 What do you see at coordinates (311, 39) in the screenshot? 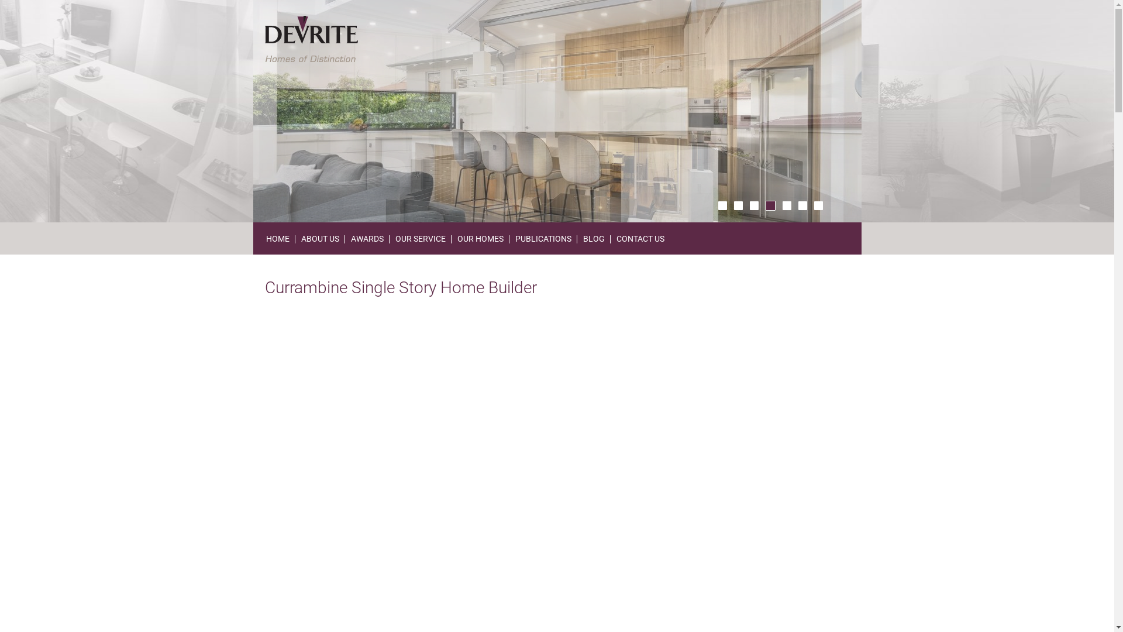
I see `Devrite Custom Home Builders Perth` at bounding box center [311, 39].